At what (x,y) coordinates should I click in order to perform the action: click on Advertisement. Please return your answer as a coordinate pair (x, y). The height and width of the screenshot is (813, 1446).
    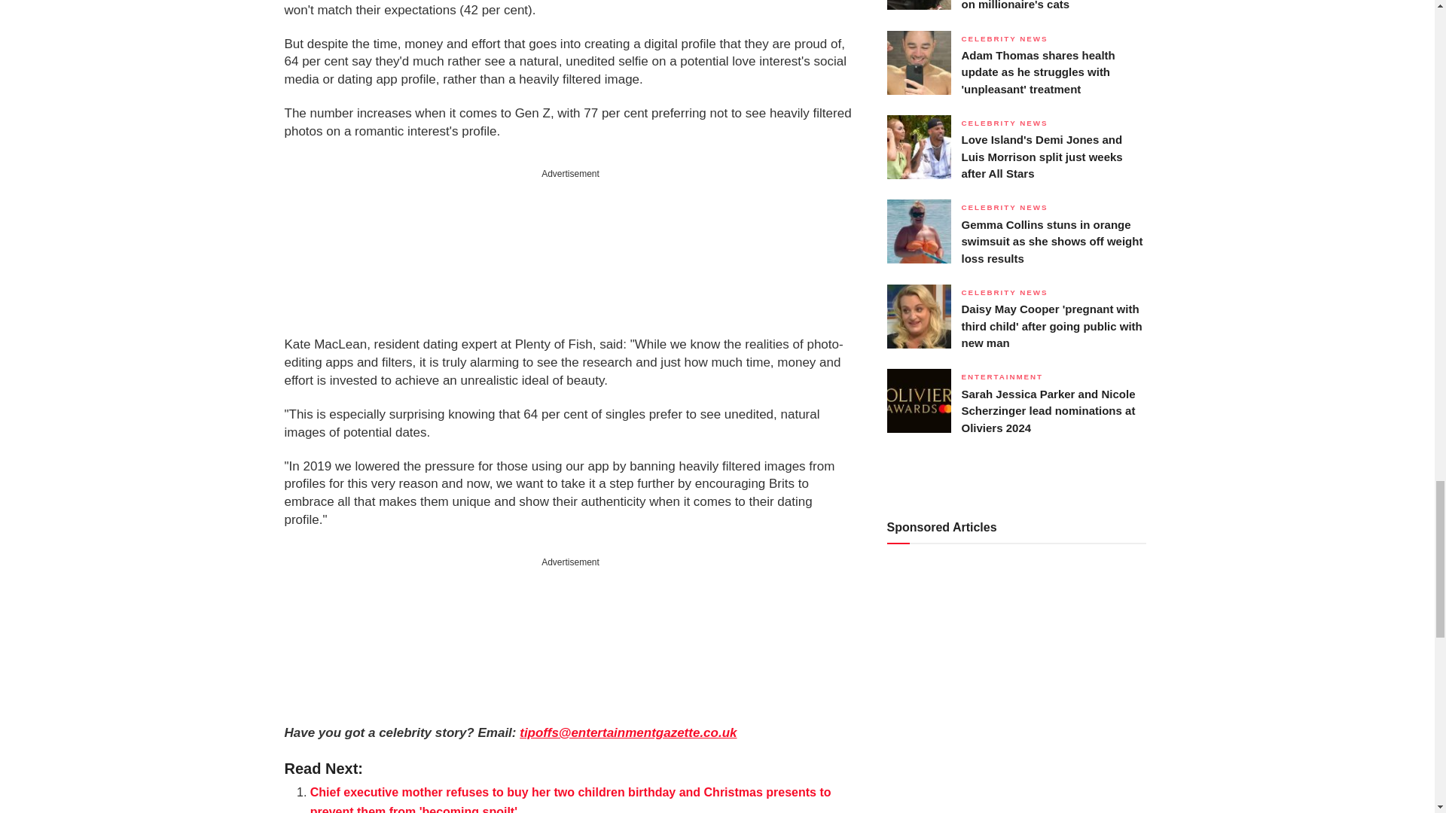
    Looking at the image, I should click on (570, 643).